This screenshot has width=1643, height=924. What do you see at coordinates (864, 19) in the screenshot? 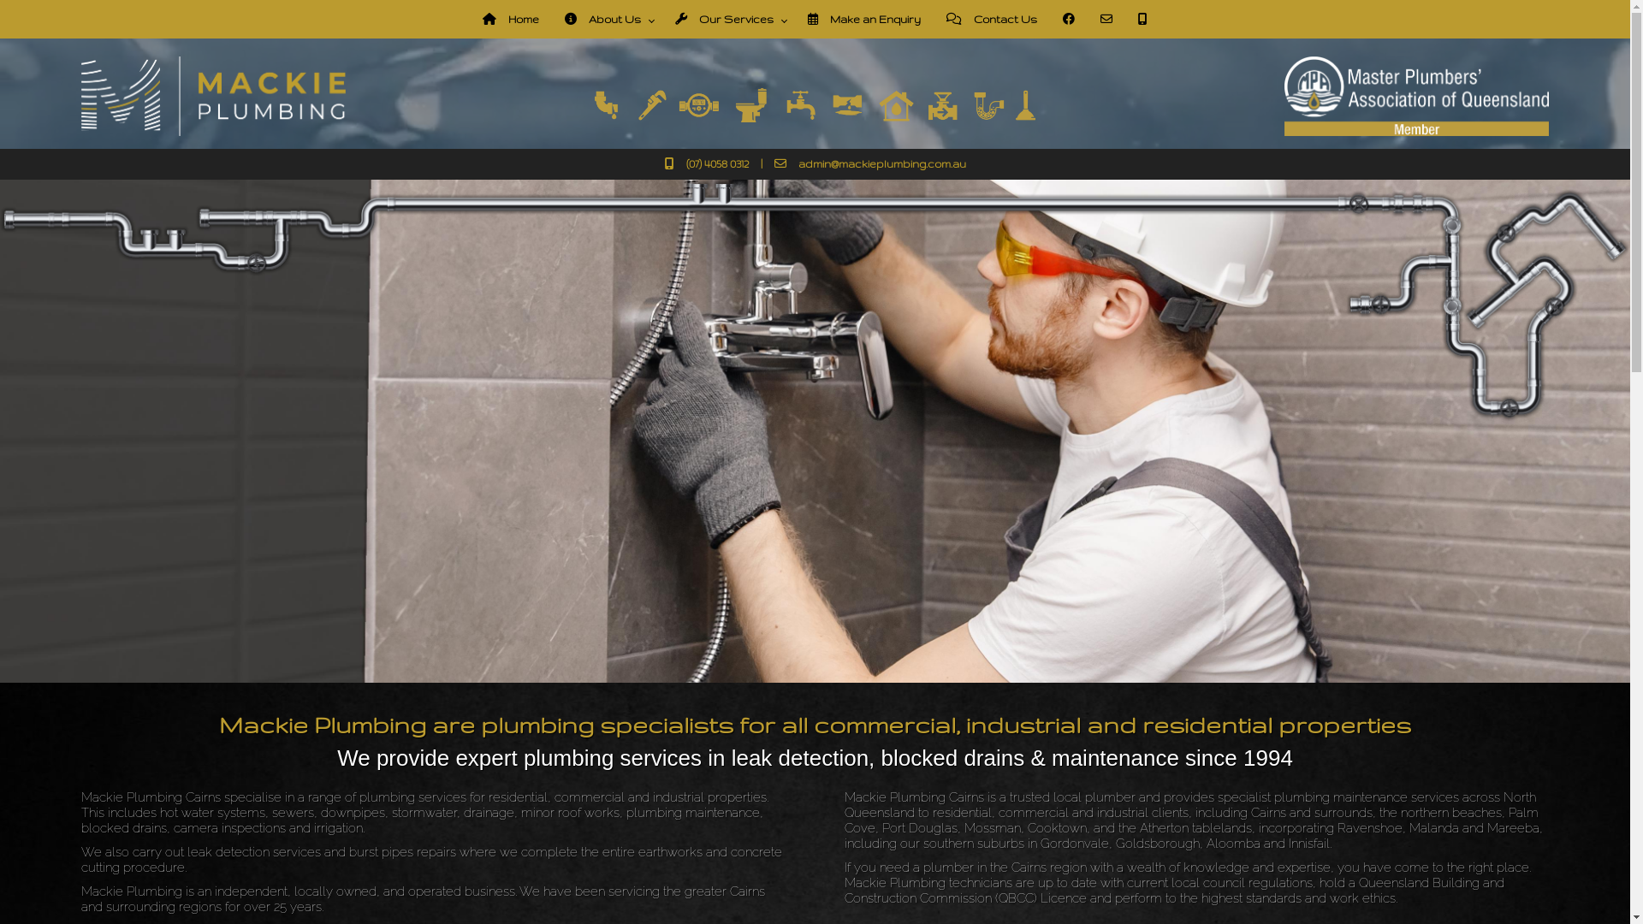
I see `Make an Enquiry` at bounding box center [864, 19].